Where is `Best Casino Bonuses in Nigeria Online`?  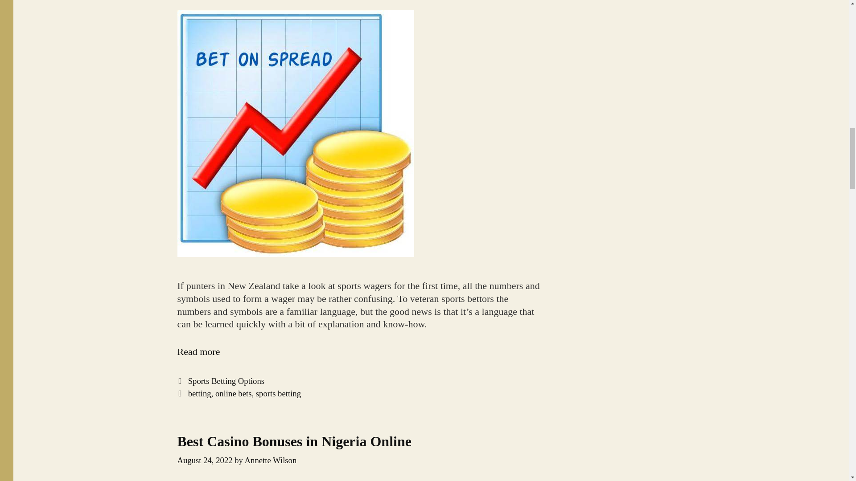
Best Casino Bonuses in Nigeria Online is located at coordinates (271, 460).